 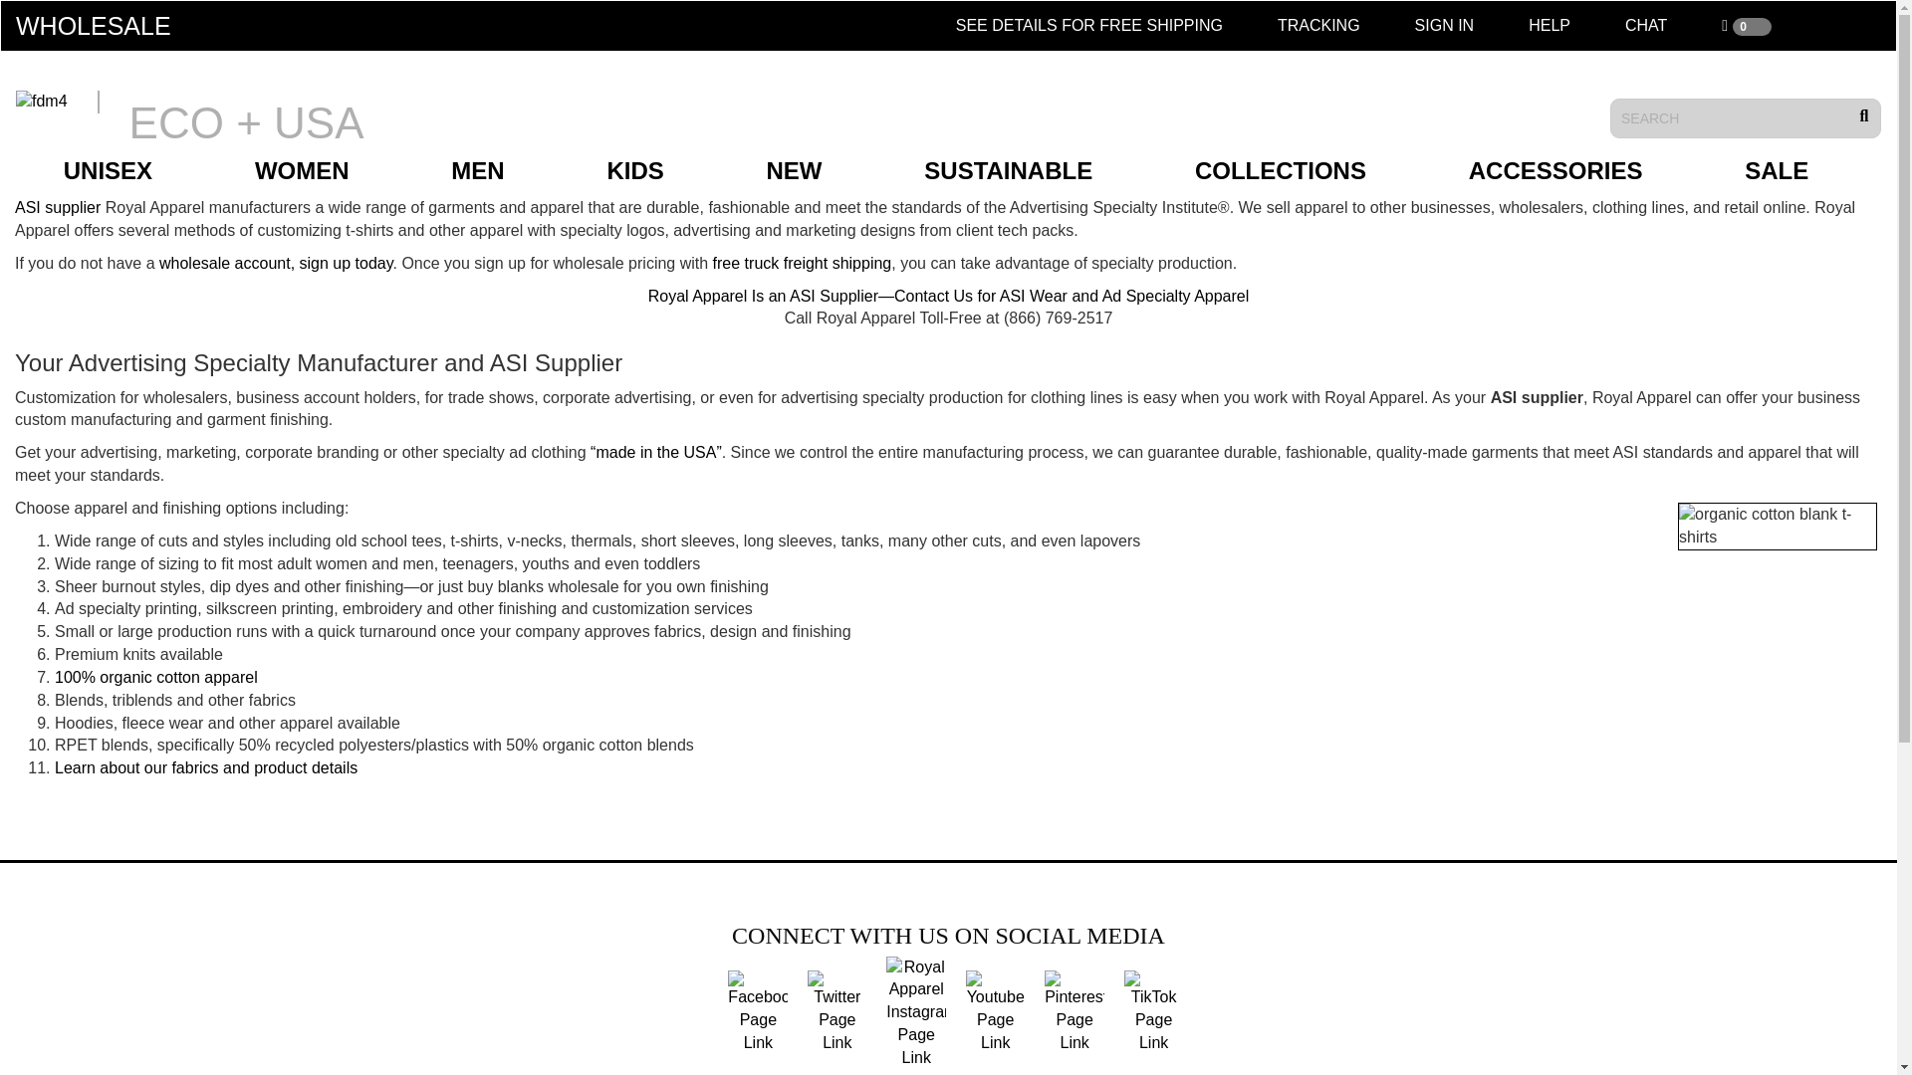 I want to click on HELP, so click(x=1561, y=26).